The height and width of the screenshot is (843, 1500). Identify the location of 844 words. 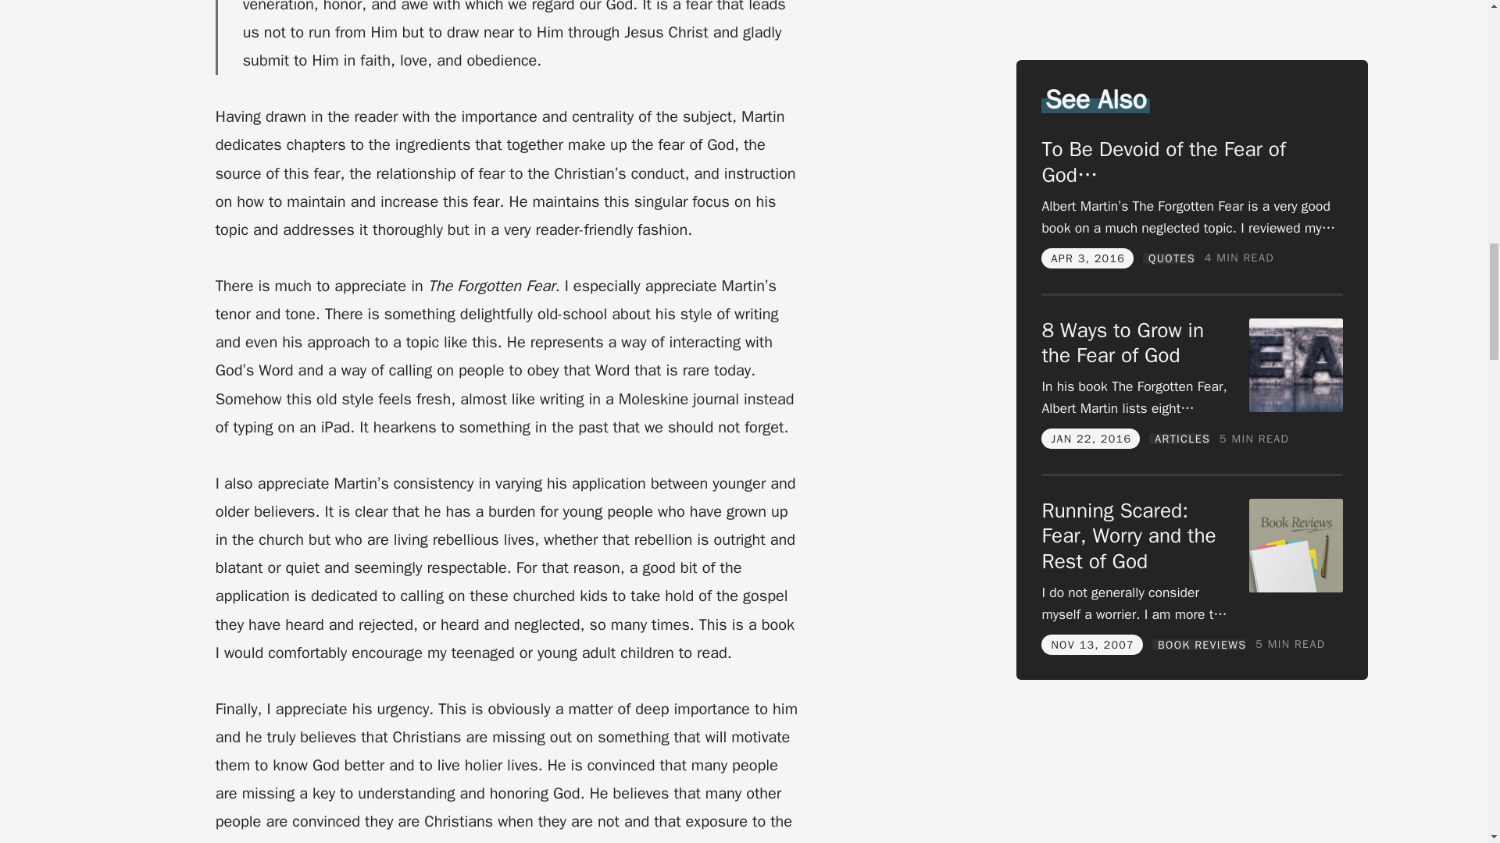
(1253, 412).